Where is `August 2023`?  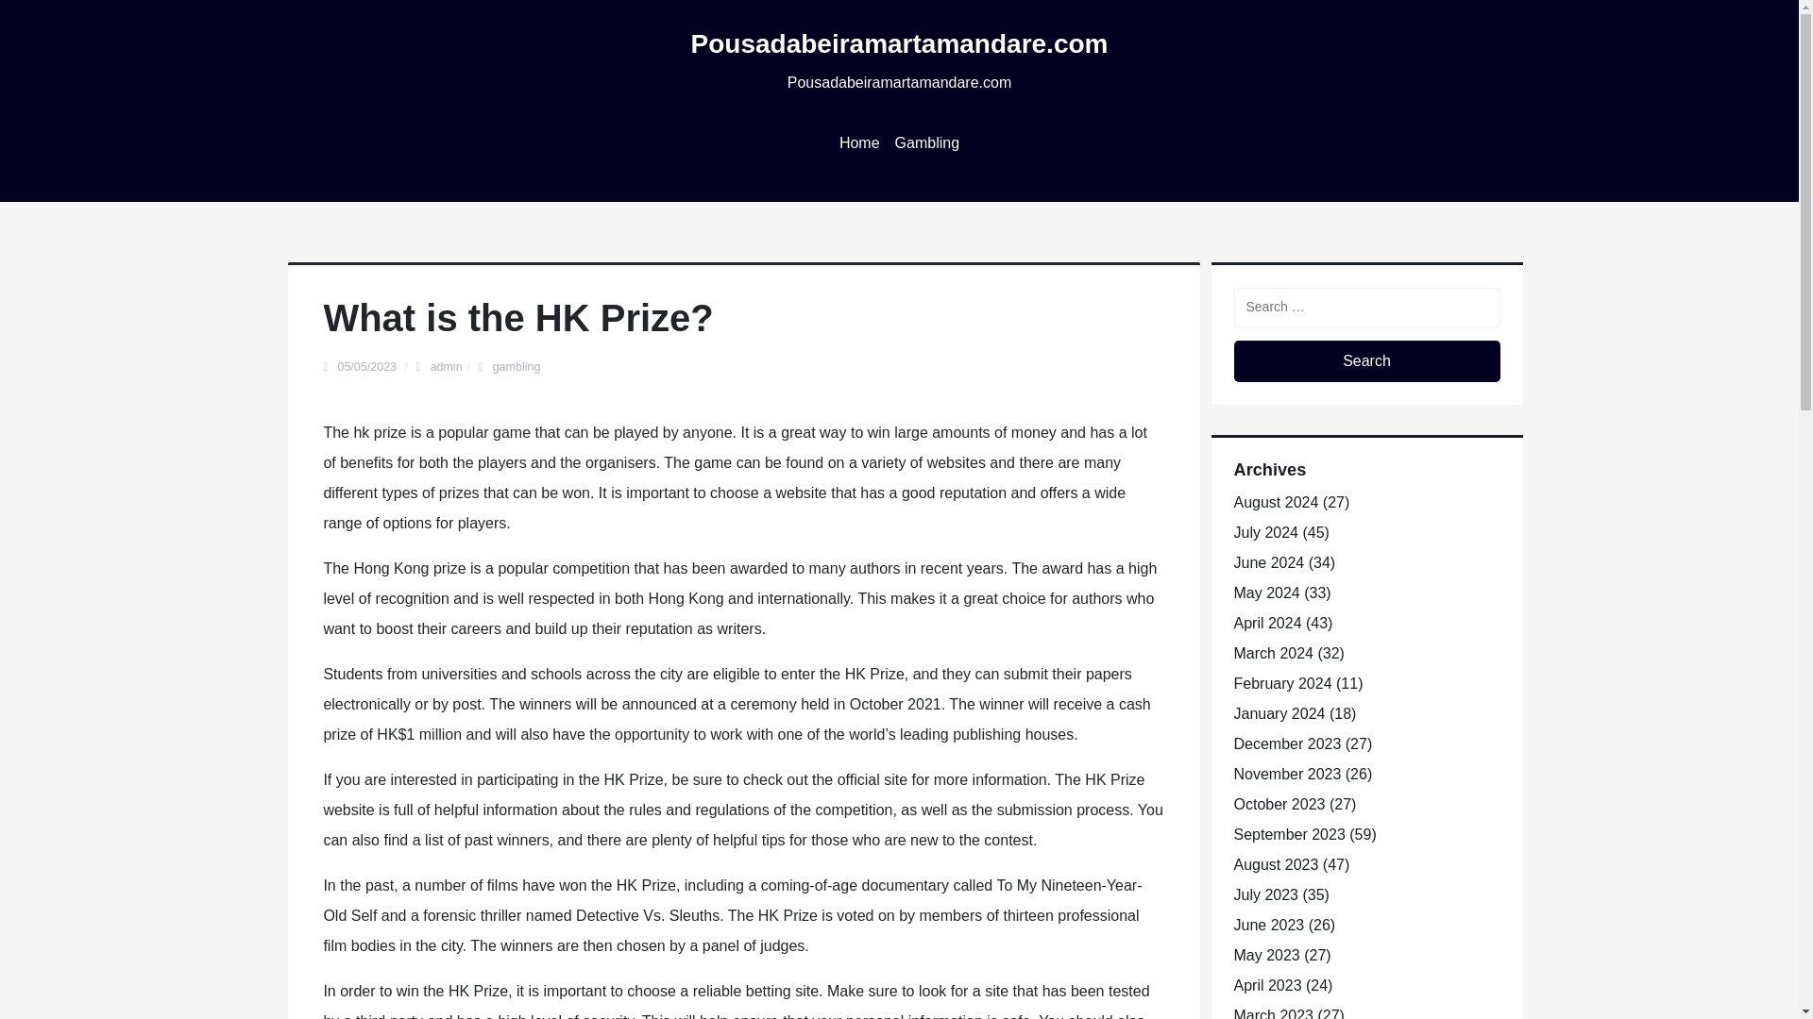
August 2023 is located at coordinates (1275, 864).